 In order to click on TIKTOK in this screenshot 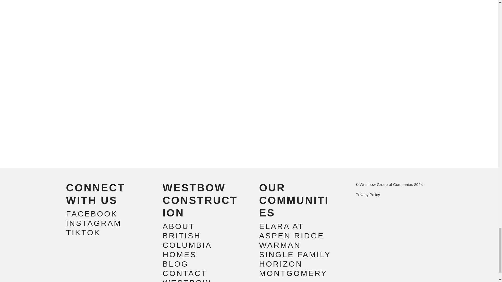, I will do `click(83, 232)`.